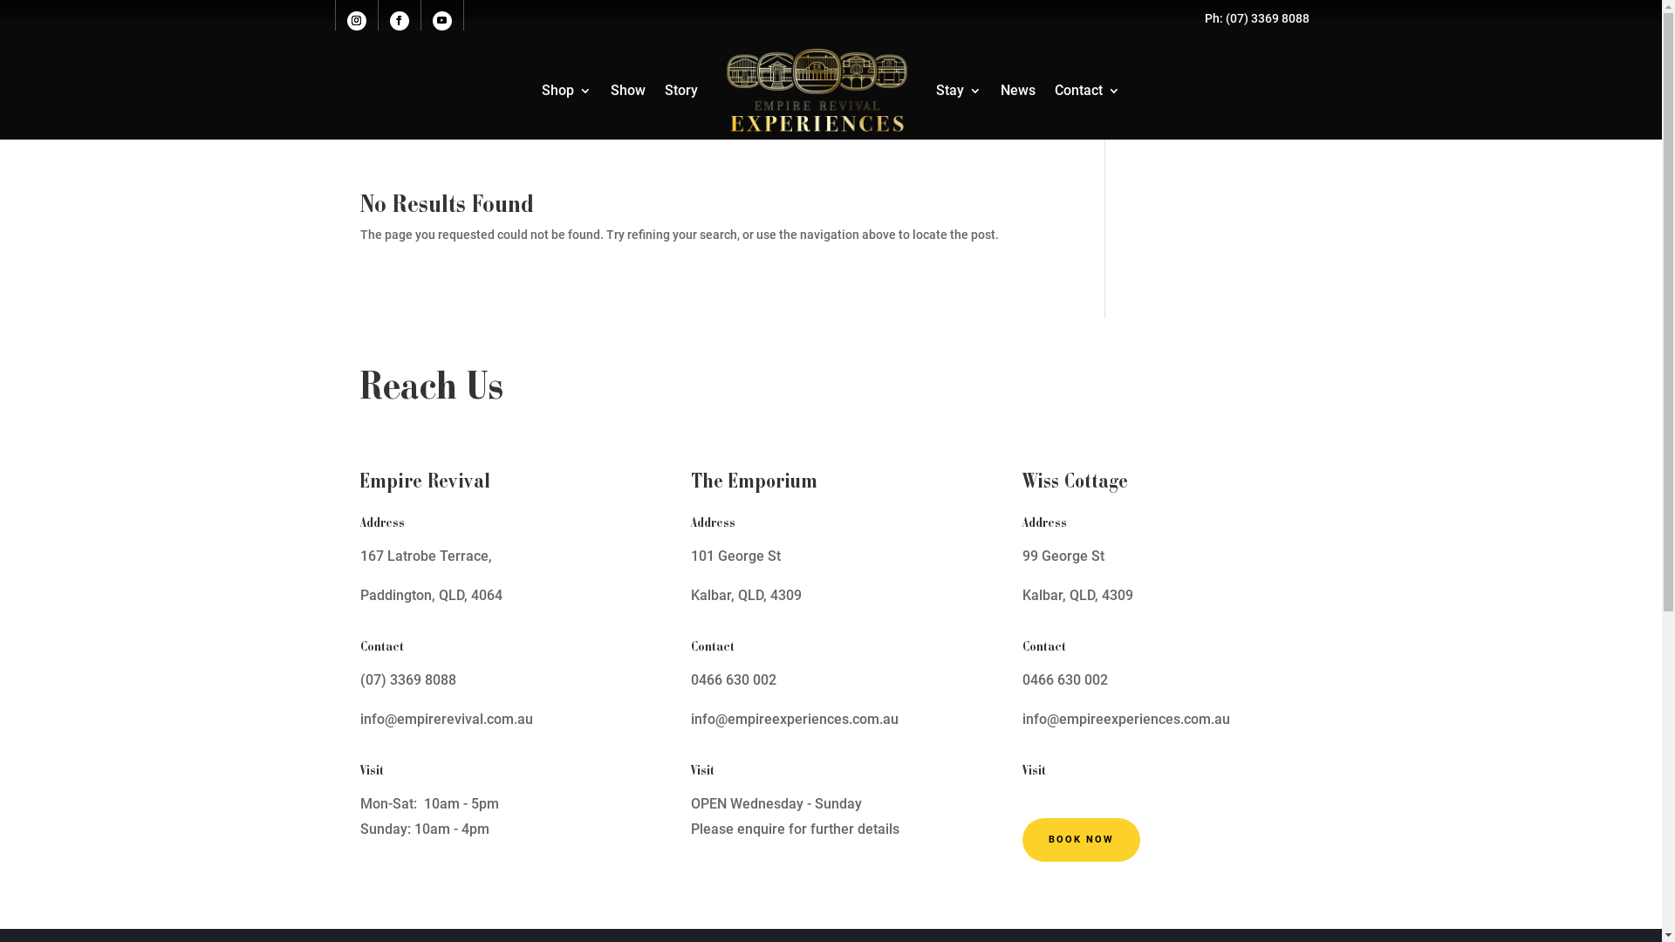 The image size is (1675, 942). What do you see at coordinates (1087, 91) in the screenshot?
I see `Contact` at bounding box center [1087, 91].